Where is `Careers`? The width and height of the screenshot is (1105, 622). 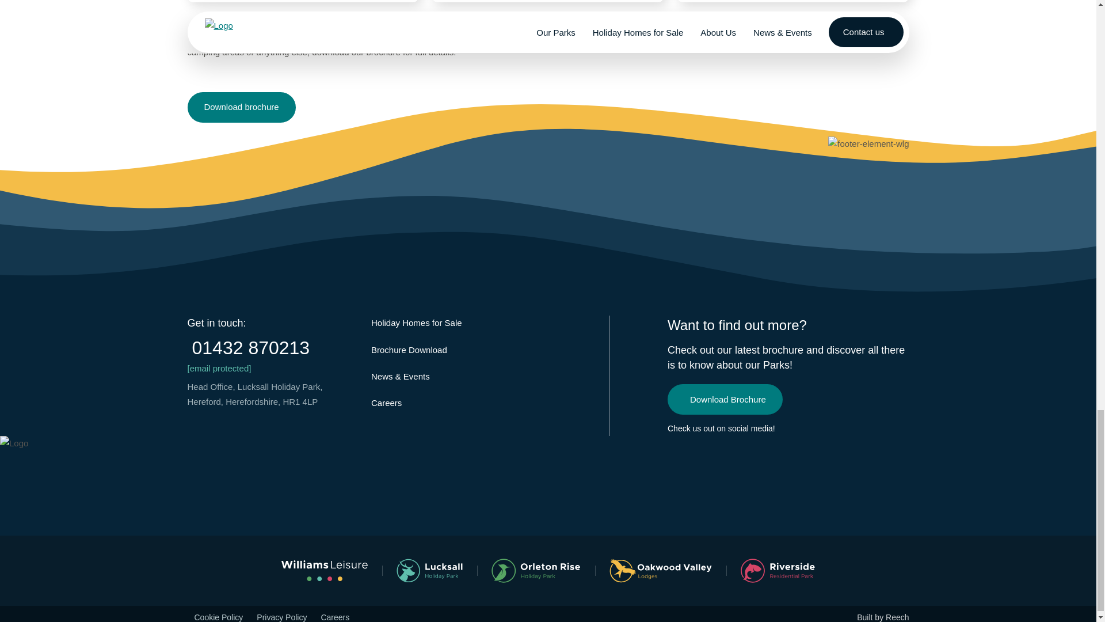
Careers is located at coordinates (387, 403).